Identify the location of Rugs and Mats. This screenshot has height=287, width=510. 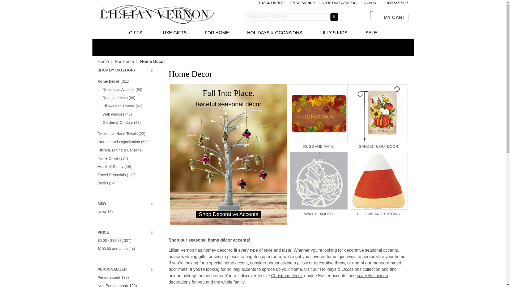
(319, 144).